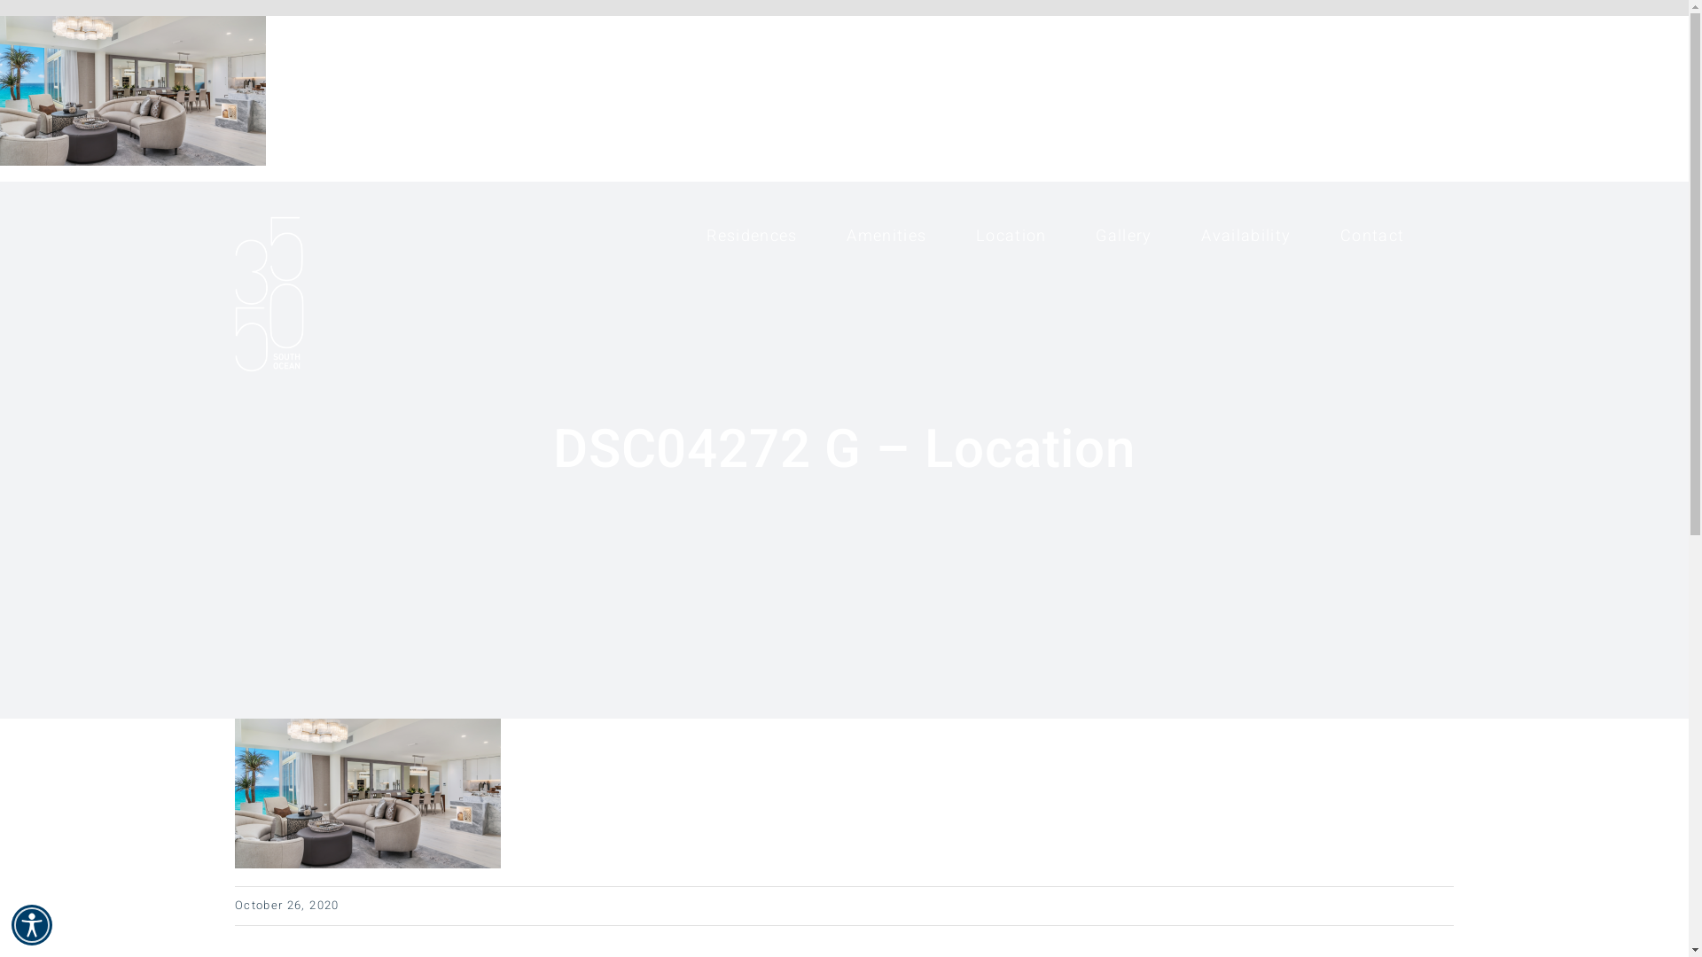 Image resolution: width=1702 pixels, height=957 pixels. I want to click on Residences, so click(752, 236).